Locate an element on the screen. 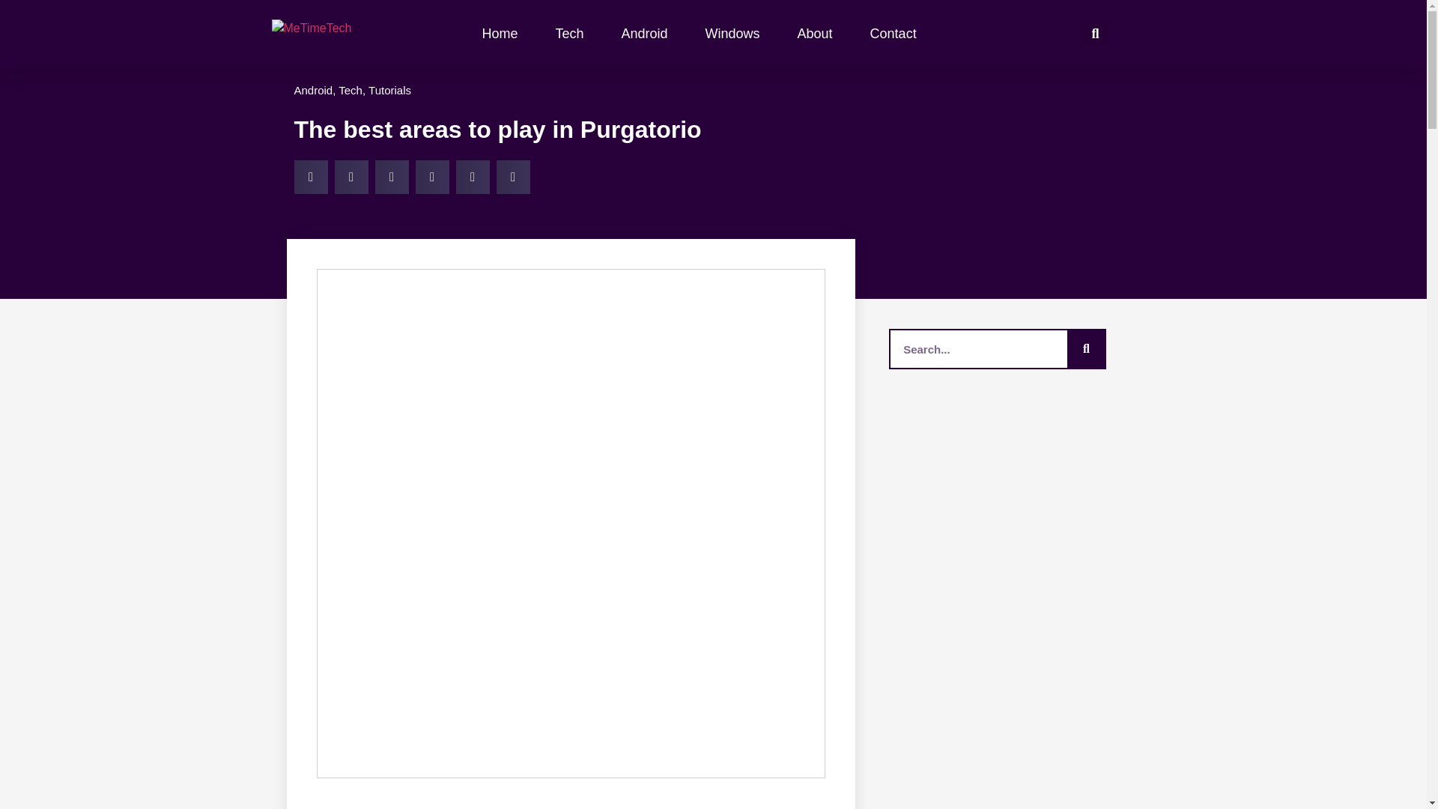 This screenshot has height=809, width=1438. Android is located at coordinates (312, 90).